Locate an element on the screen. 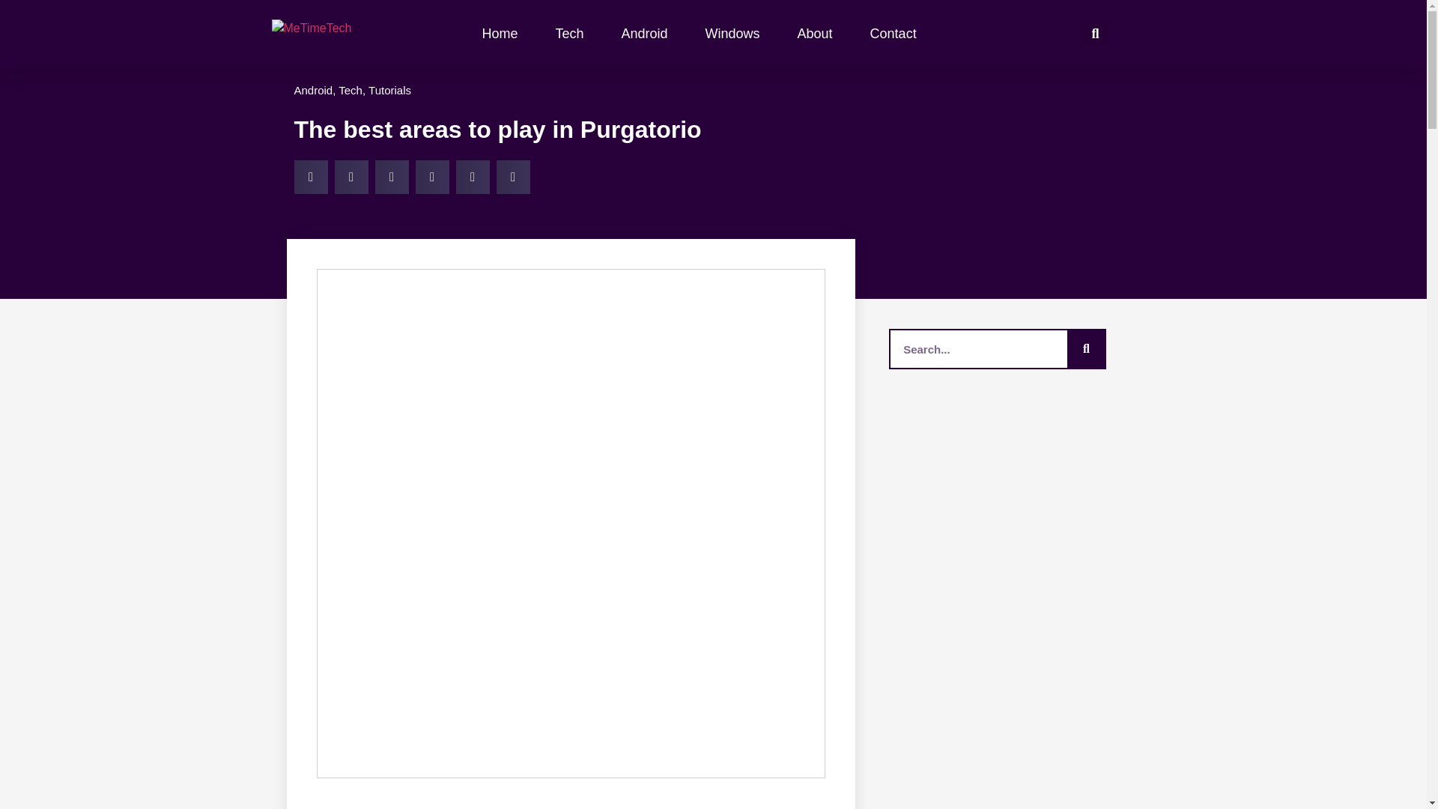 This screenshot has height=809, width=1438. Android is located at coordinates (312, 90).